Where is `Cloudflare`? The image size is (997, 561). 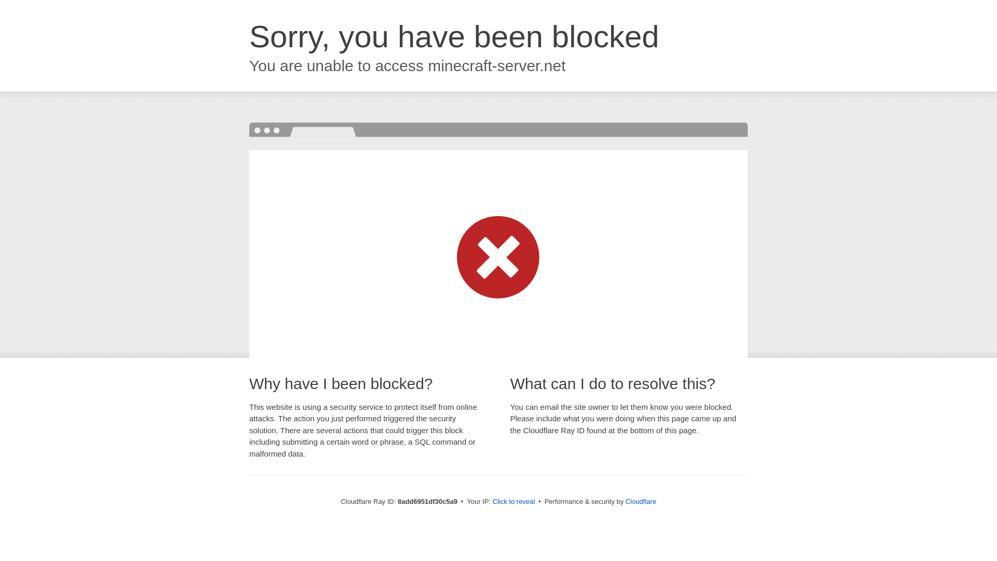 Cloudflare is located at coordinates (641, 501).